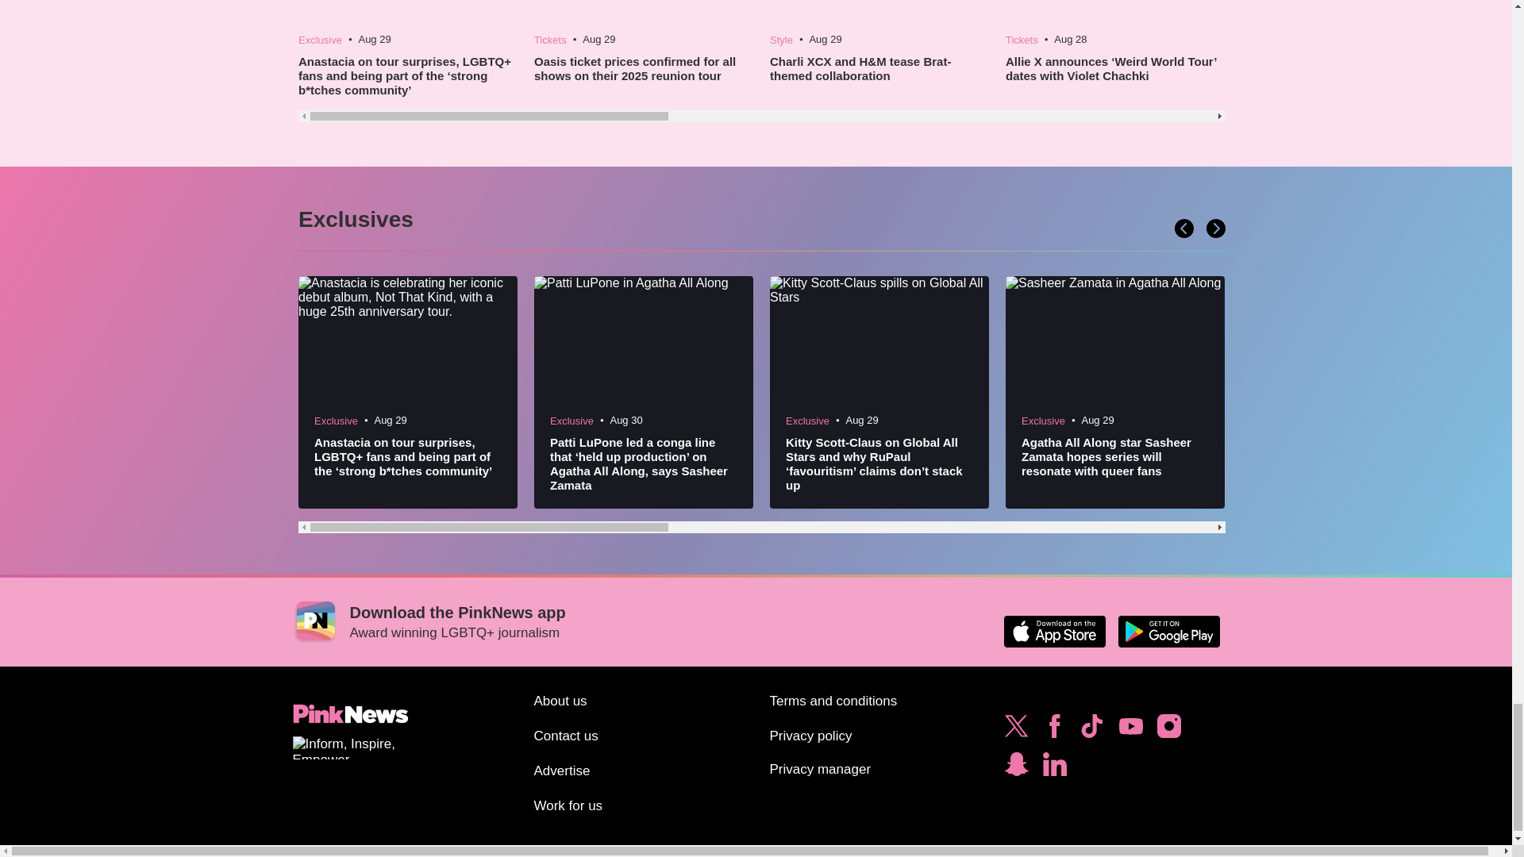  Describe the element at coordinates (1054, 632) in the screenshot. I see `Download the PinkNews app on the Apple App Store` at that location.